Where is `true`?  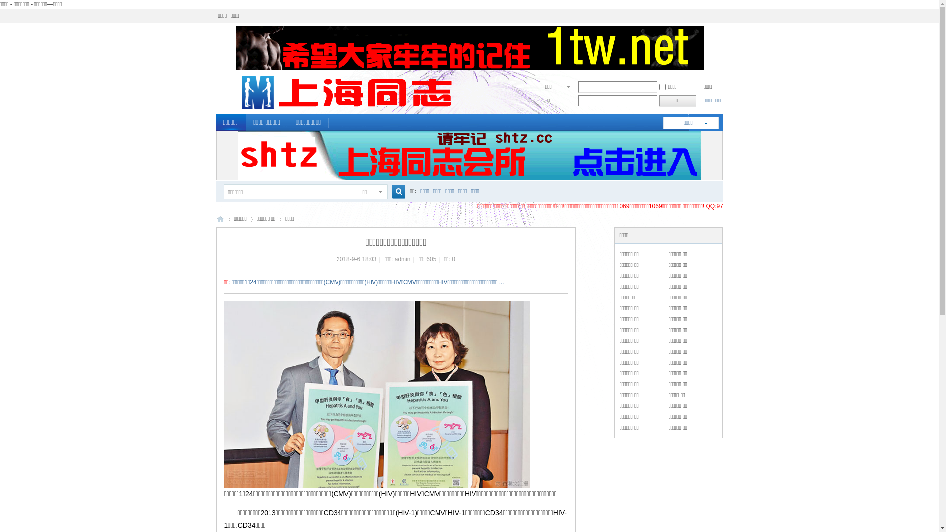
true is located at coordinates (394, 192).